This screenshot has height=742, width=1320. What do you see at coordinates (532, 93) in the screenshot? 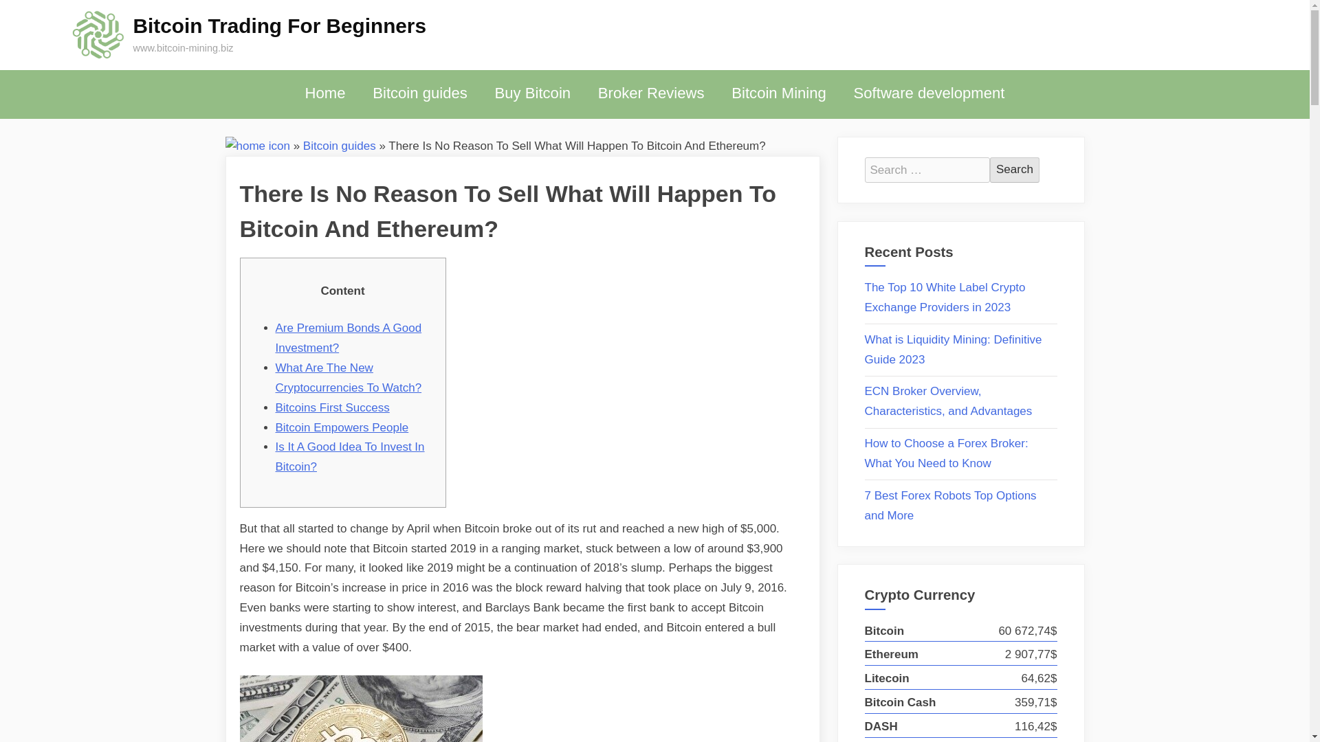
I see `Buy Bitcoin` at bounding box center [532, 93].